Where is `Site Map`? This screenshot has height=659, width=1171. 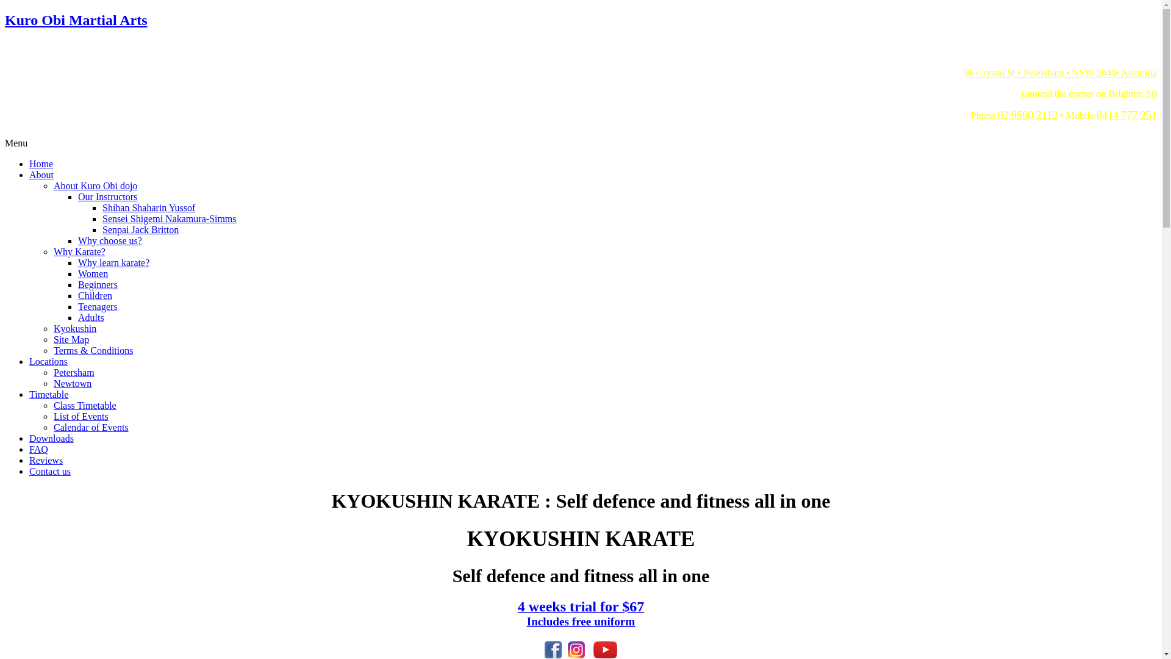 Site Map is located at coordinates (71, 339).